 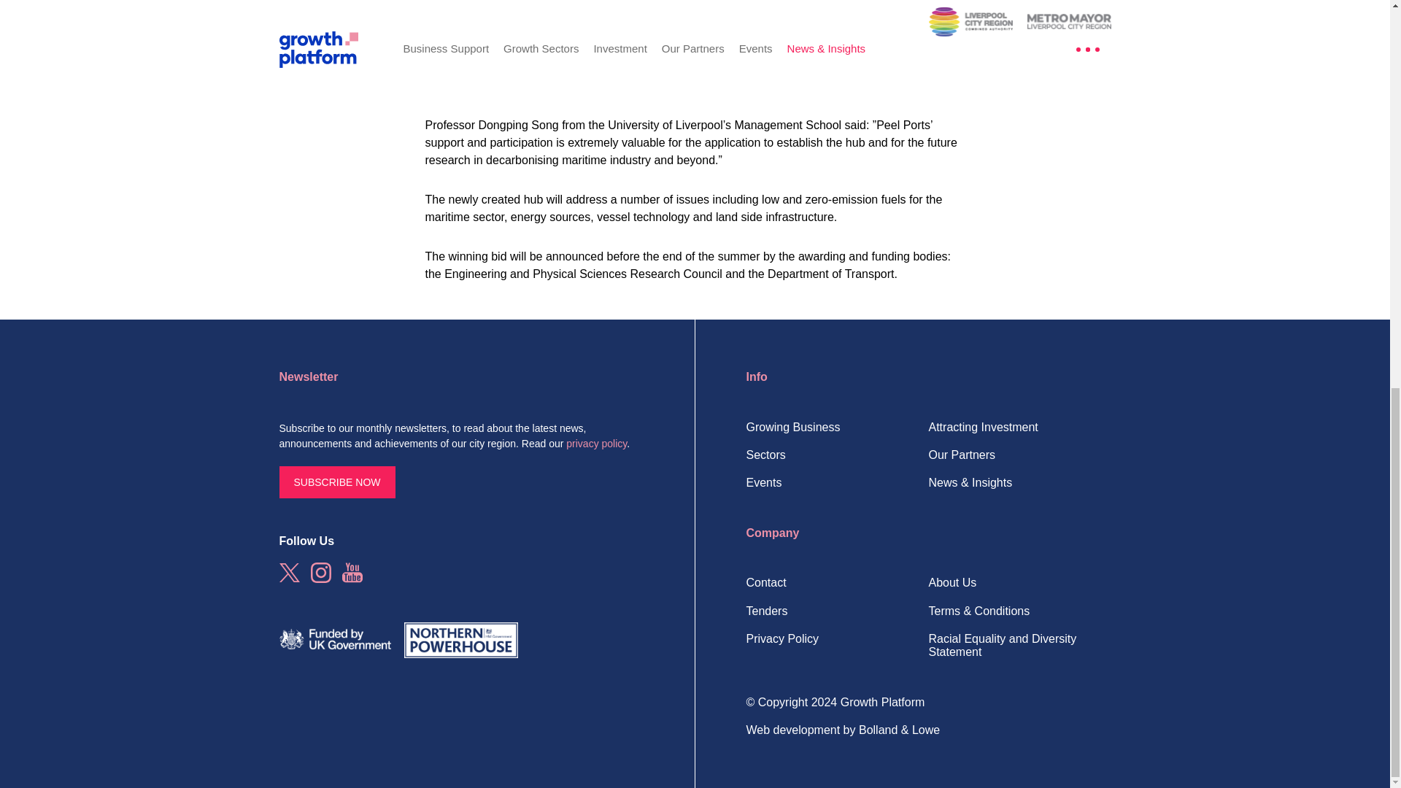 I want to click on Growth Platform on YouTube, so click(x=352, y=573).